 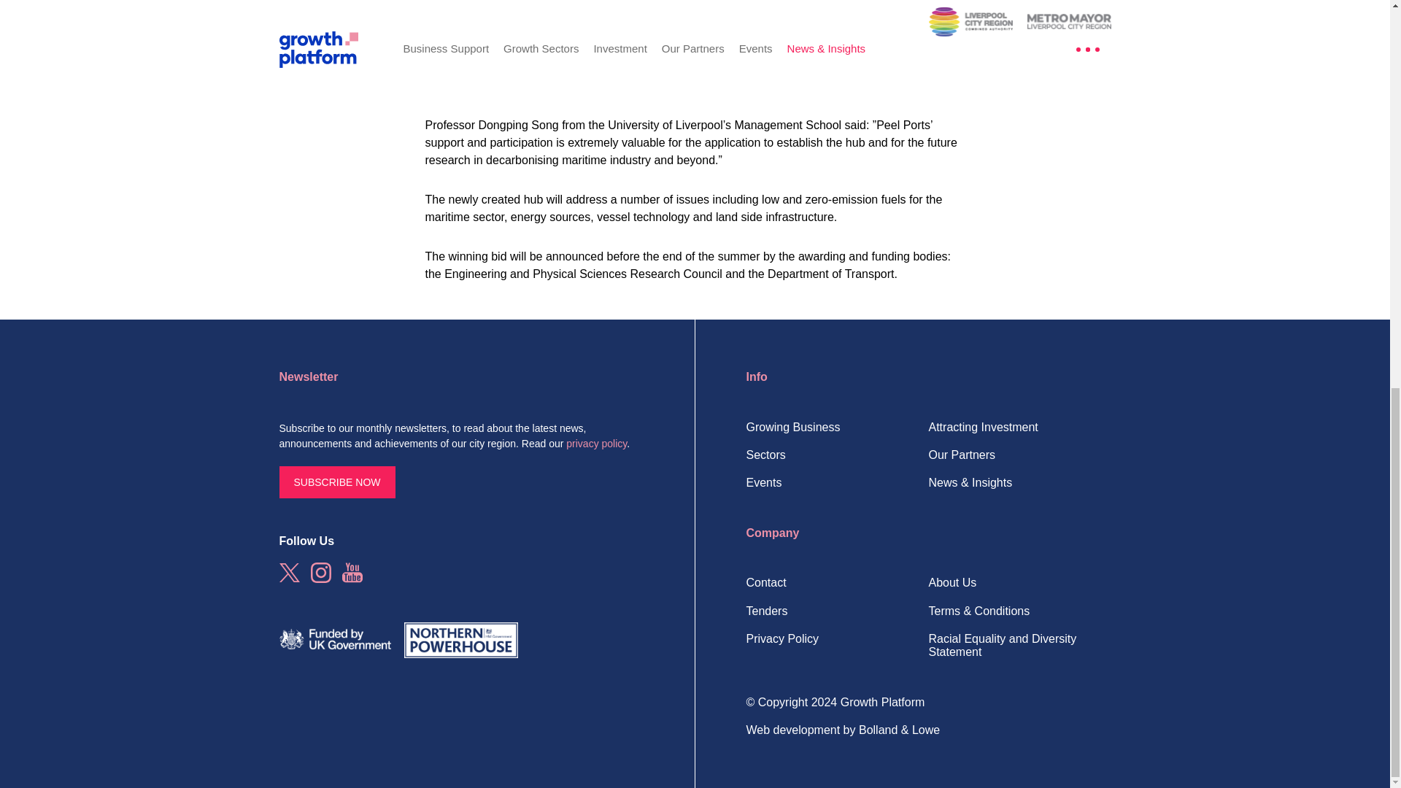 I want to click on Growth Platform on YouTube, so click(x=352, y=573).